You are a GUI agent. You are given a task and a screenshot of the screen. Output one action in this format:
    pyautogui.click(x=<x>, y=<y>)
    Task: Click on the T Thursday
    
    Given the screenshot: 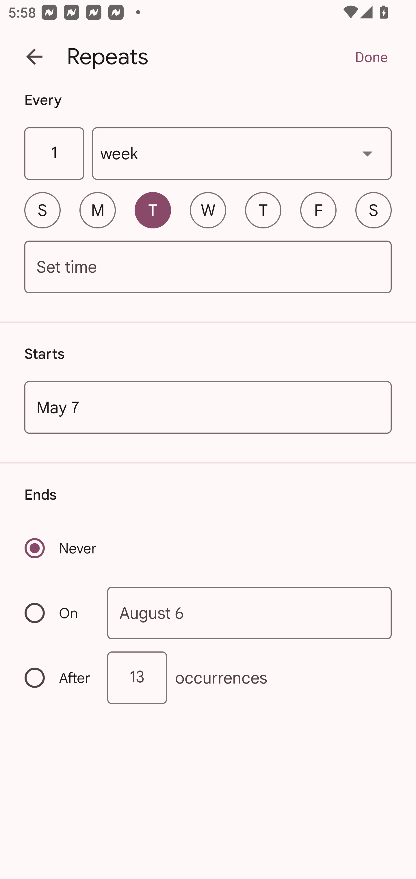 What is the action you would take?
    pyautogui.click(x=263, y=210)
    